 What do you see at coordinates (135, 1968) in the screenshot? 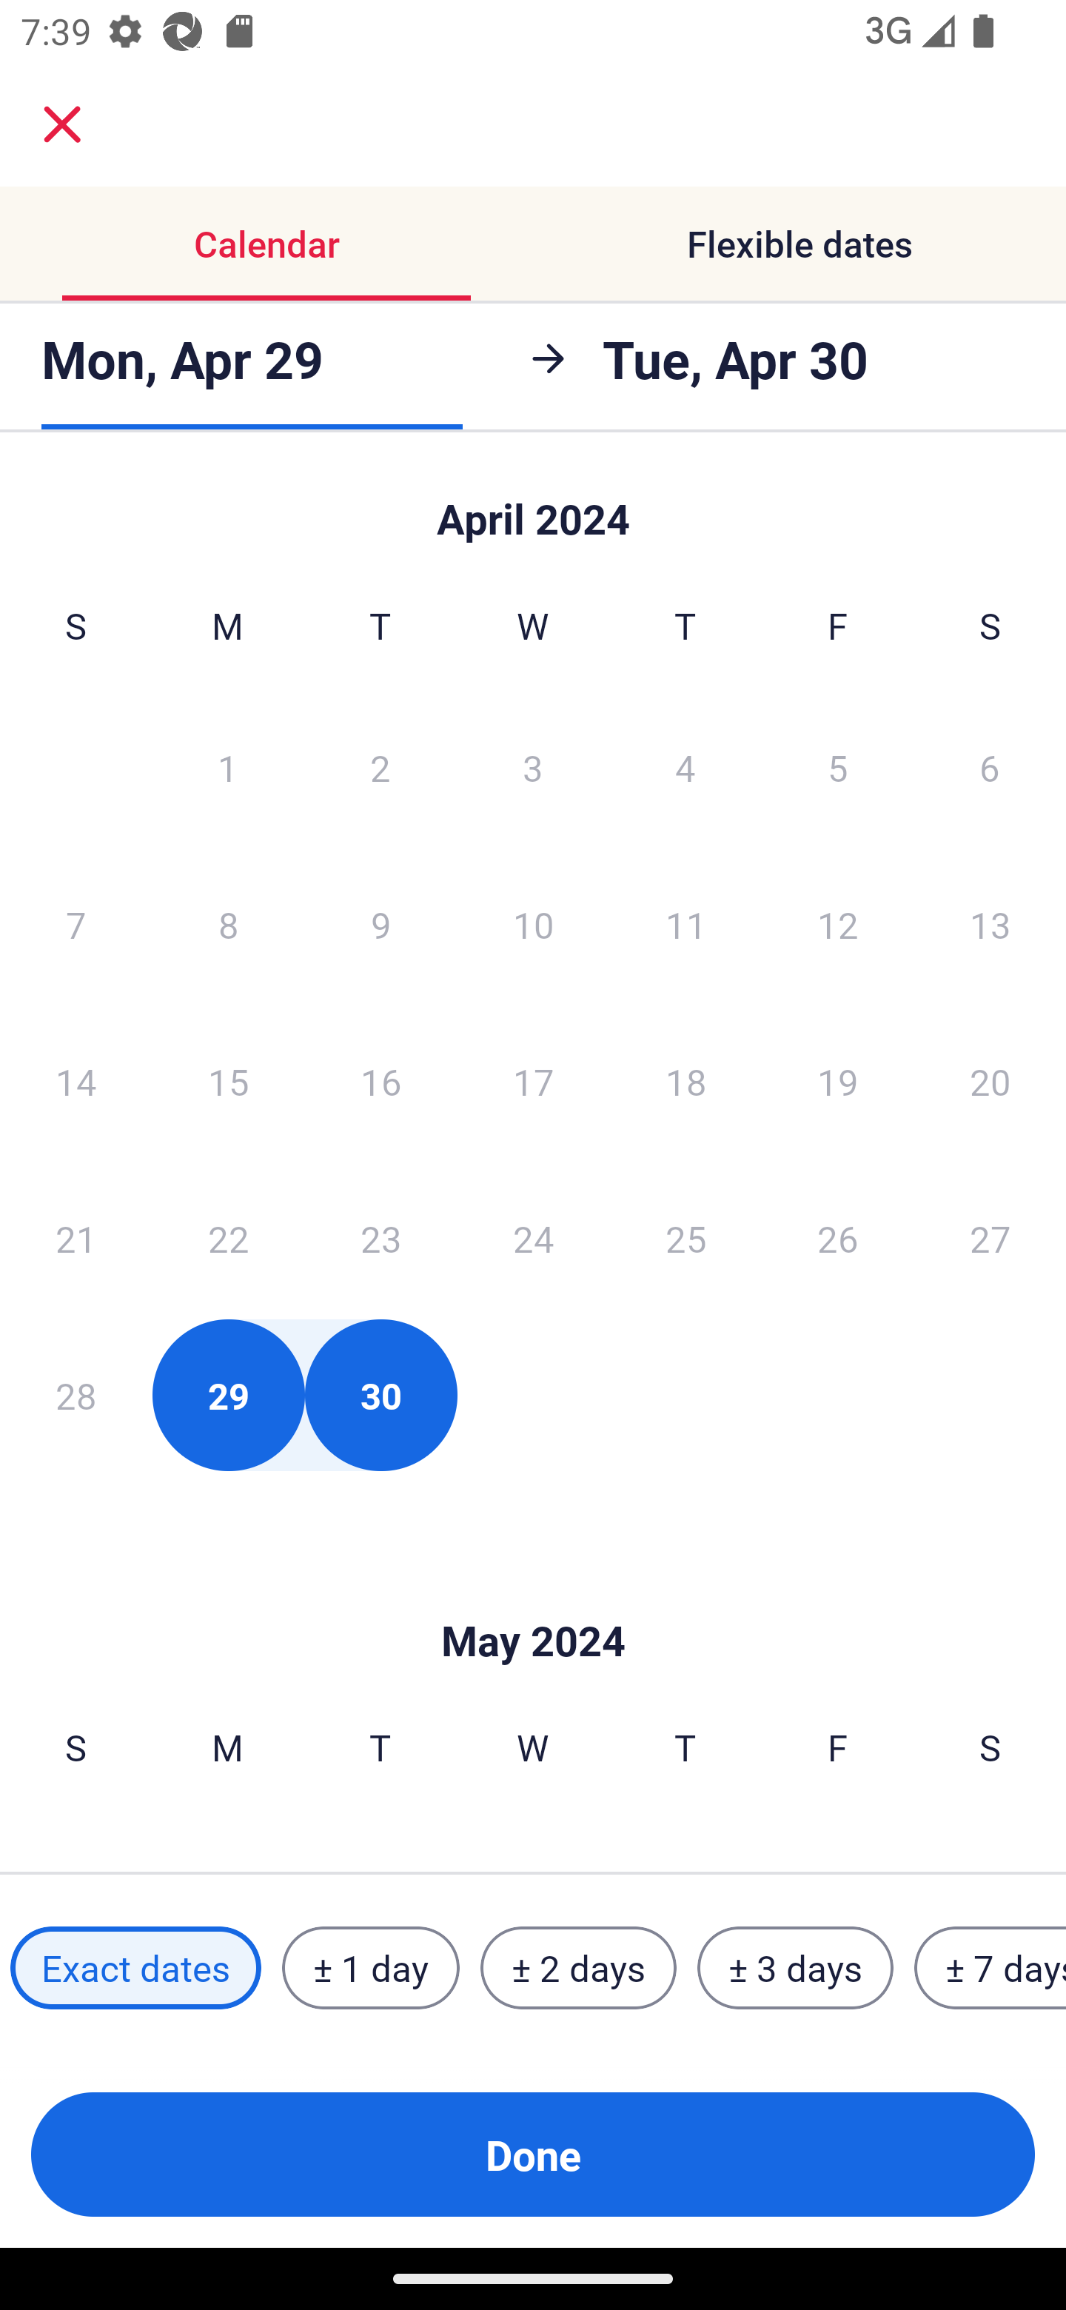
I see `Exact dates` at bounding box center [135, 1968].